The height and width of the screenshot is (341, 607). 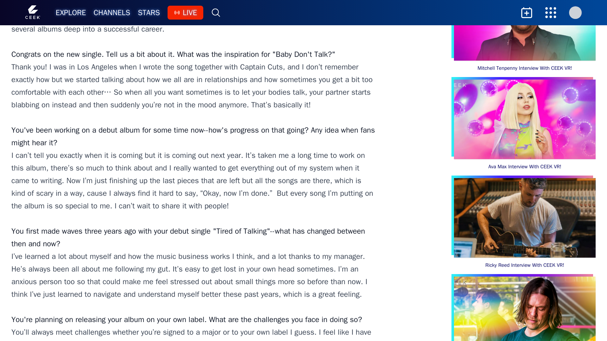 I want to click on Ava Max Interview With CEEK VR!, so click(x=525, y=125).